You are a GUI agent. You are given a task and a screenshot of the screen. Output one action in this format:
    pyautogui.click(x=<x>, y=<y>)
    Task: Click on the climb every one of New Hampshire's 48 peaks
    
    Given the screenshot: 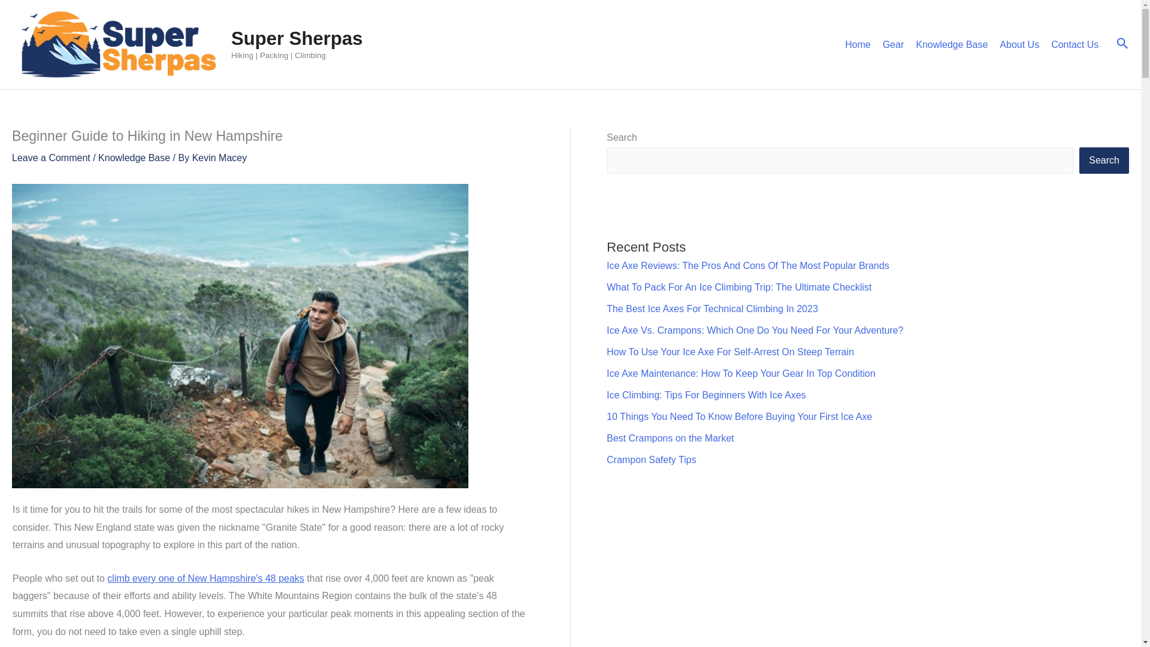 What is the action you would take?
    pyautogui.click(x=205, y=578)
    